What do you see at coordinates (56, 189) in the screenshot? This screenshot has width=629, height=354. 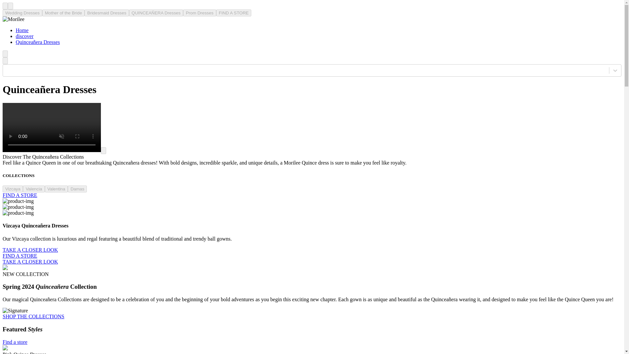 I see `Valentina` at bounding box center [56, 189].